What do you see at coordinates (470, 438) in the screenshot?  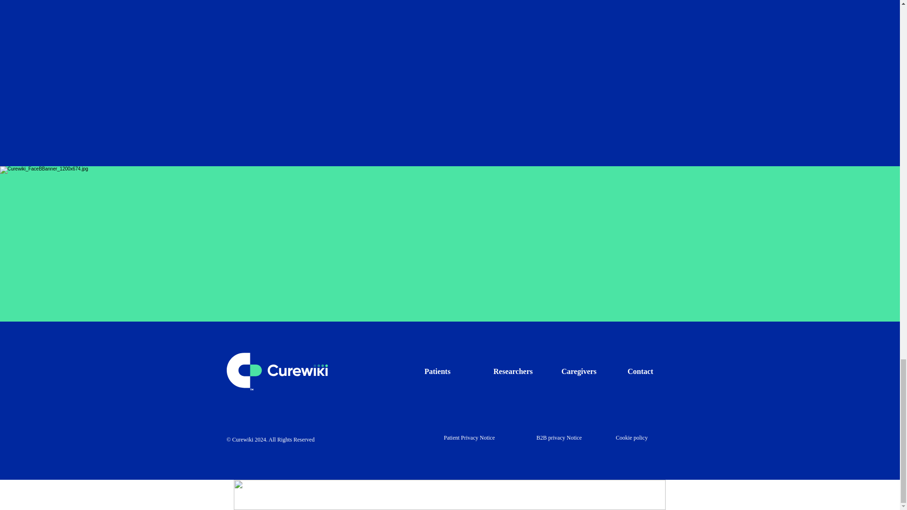 I see `Patient Privacy Notice` at bounding box center [470, 438].